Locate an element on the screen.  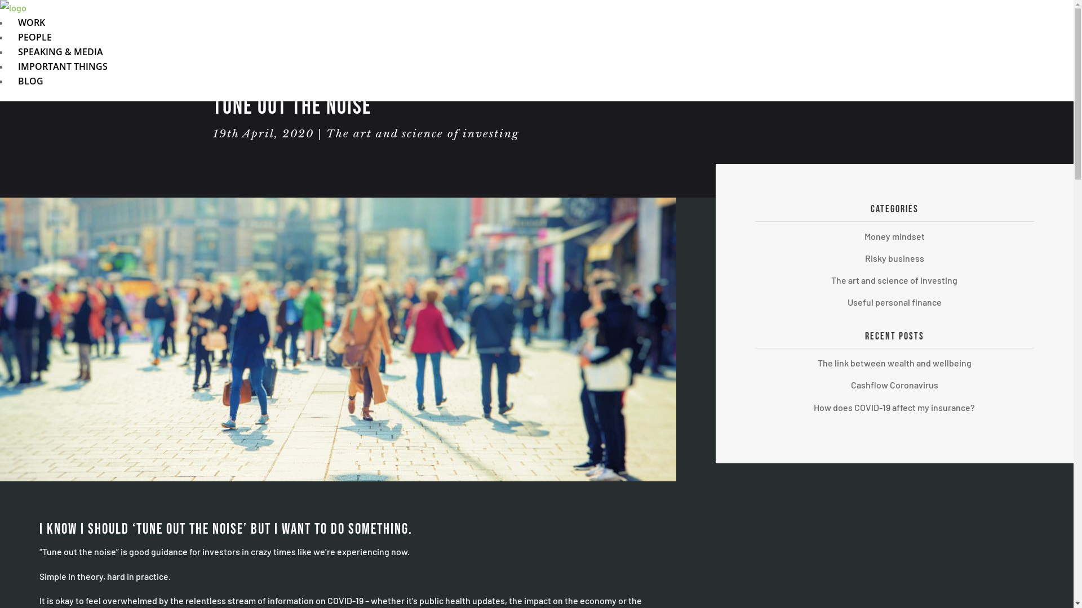
The art and science of investing is located at coordinates (894, 280).